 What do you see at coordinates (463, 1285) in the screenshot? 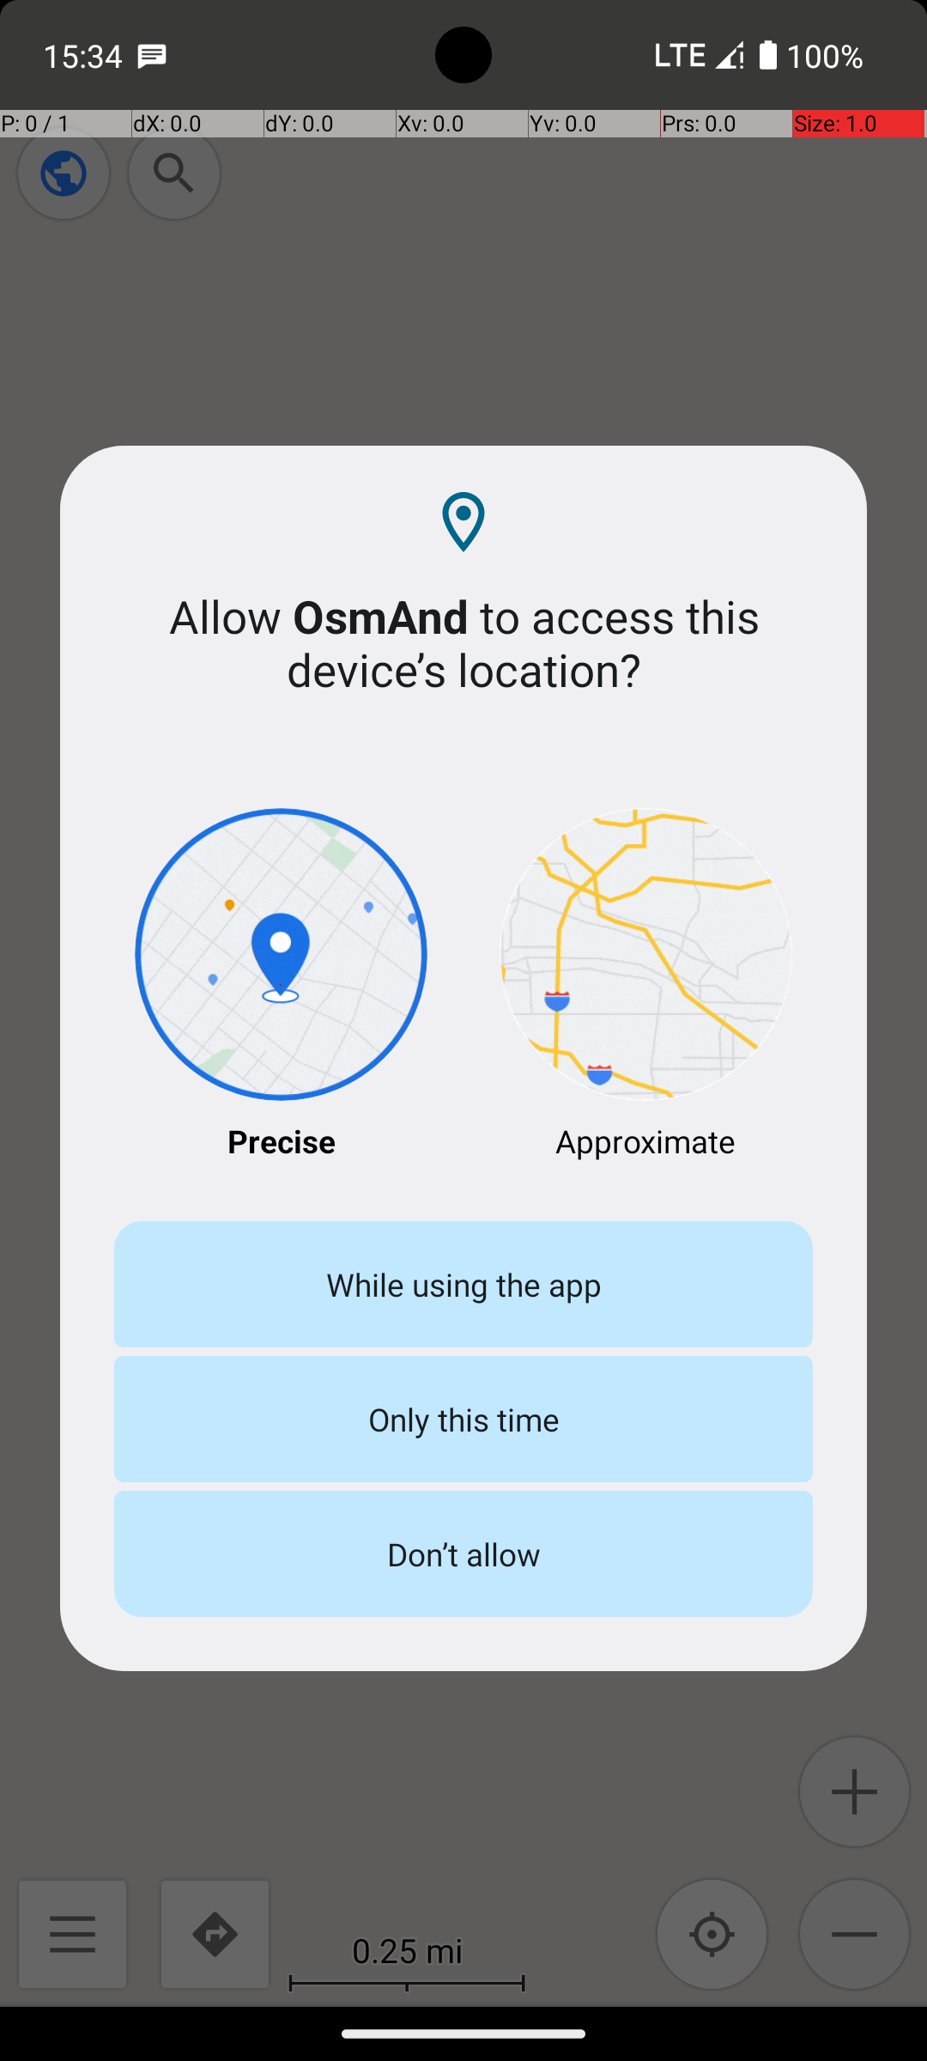
I see `While using the app` at bounding box center [463, 1285].